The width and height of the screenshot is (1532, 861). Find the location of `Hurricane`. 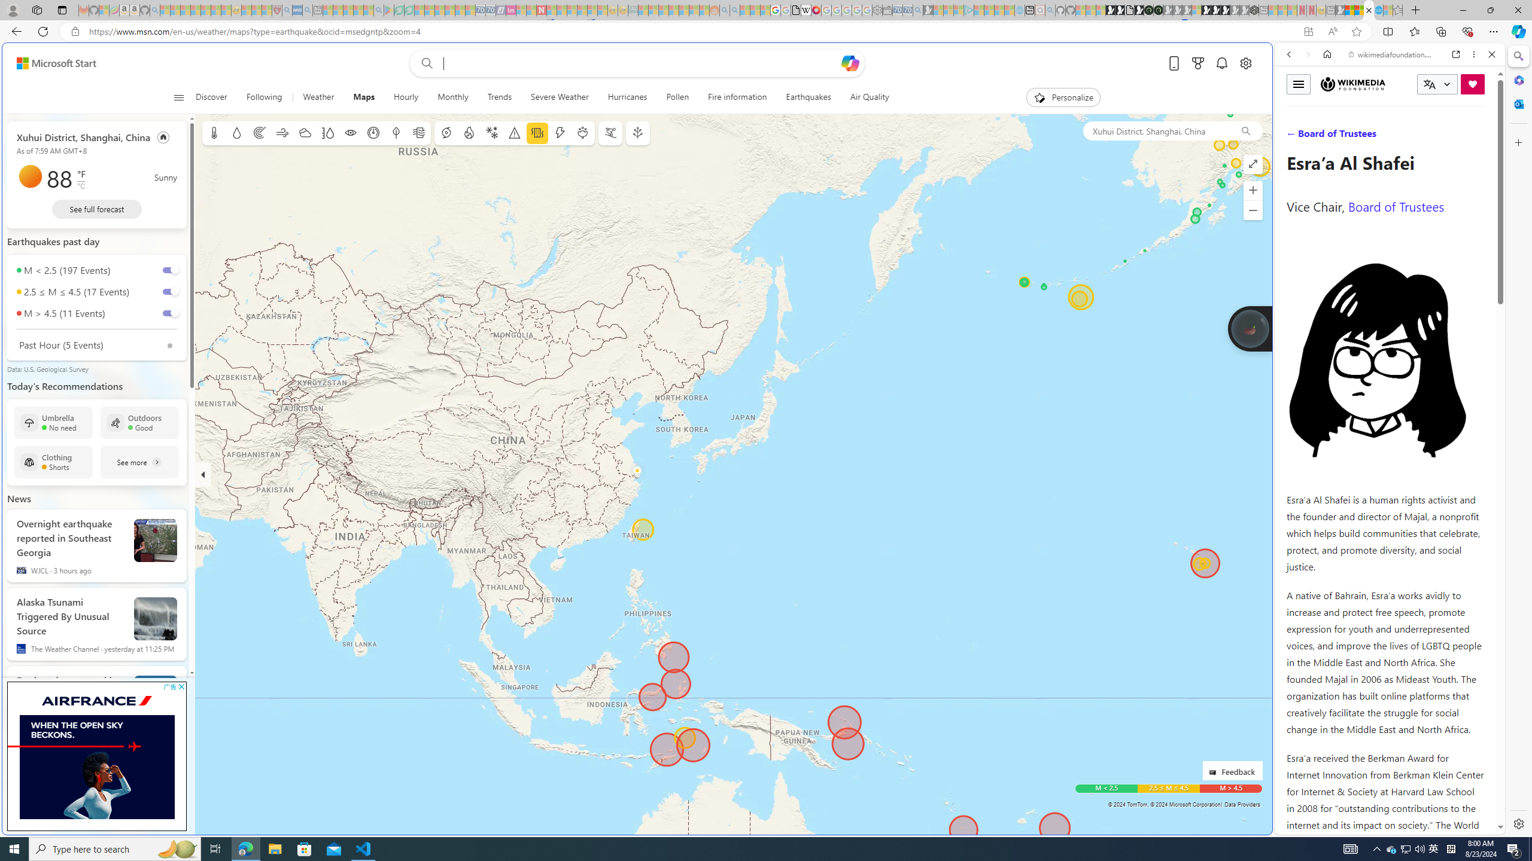

Hurricane is located at coordinates (445, 133).